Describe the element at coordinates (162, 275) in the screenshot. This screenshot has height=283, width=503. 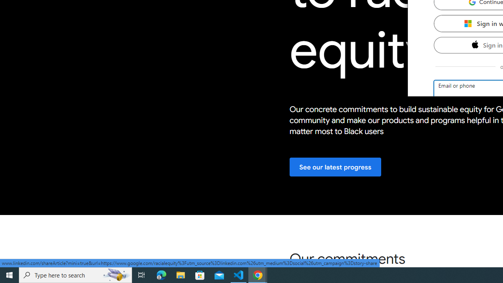
I see `Microsoft Edge` at that location.